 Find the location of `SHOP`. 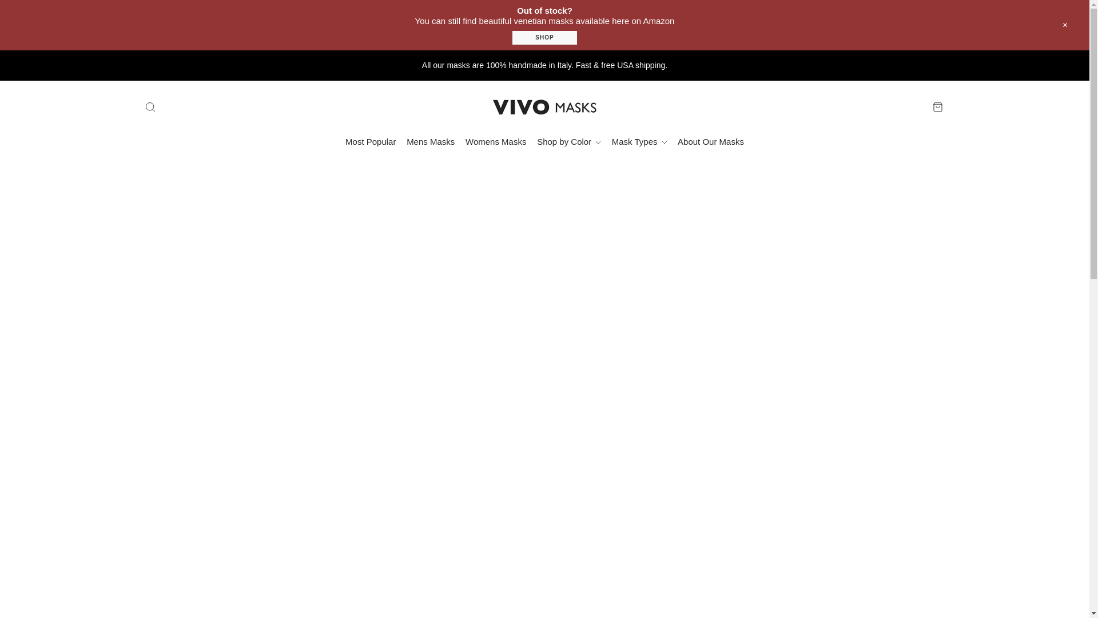

SHOP is located at coordinates (544, 38).